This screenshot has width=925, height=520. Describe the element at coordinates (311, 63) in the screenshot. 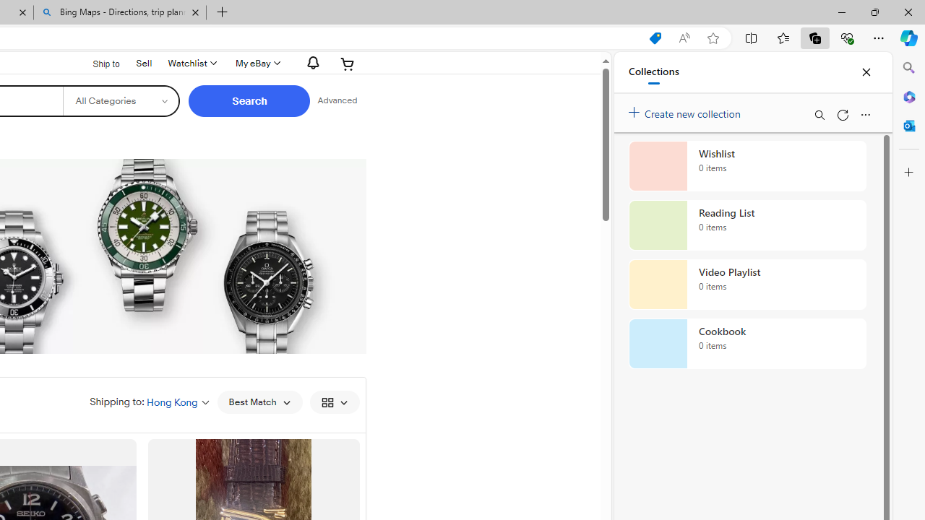

I see `AutomationID: gh-eb-Alerts` at that location.